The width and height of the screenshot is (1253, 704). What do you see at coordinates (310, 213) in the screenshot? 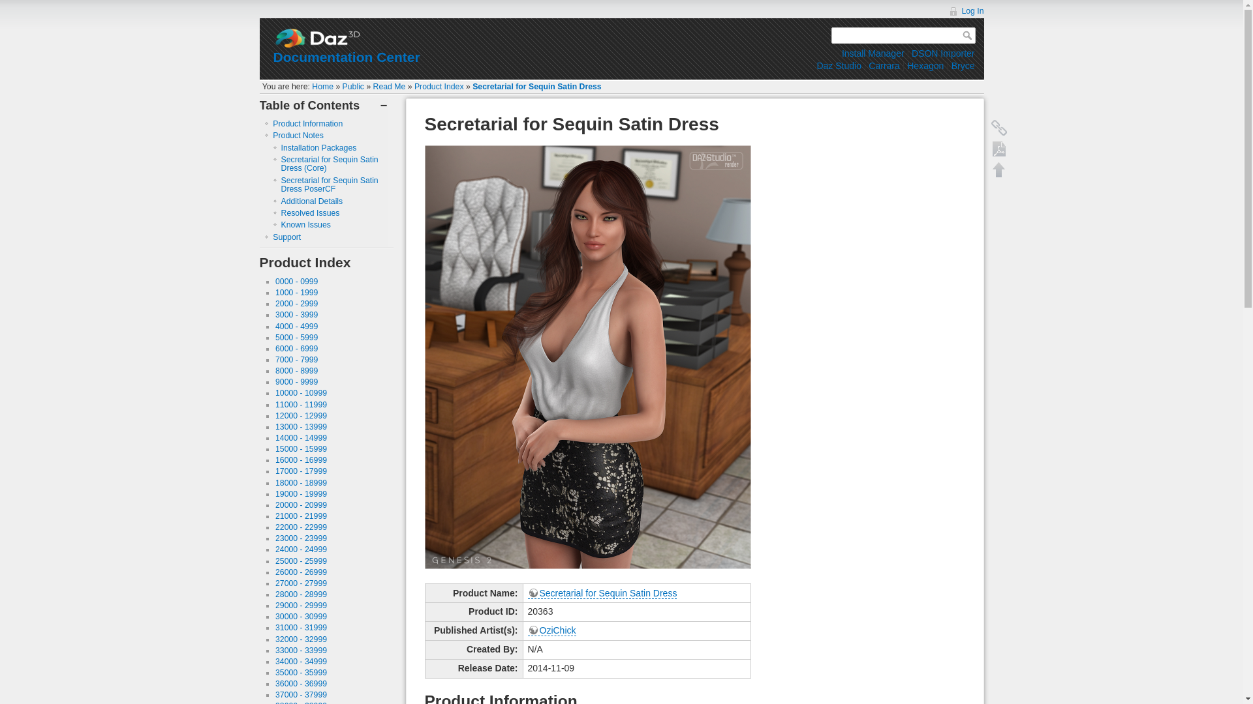
I see `Resolved Issues` at bounding box center [310, 213].